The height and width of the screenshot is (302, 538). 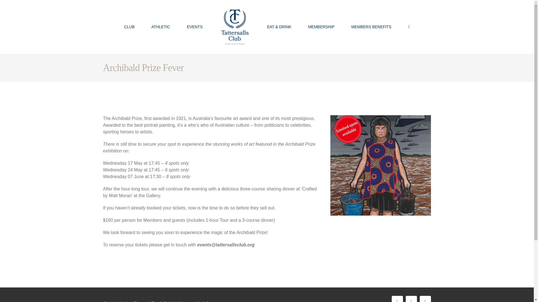 What do you see at coordinates (411, 299) in the screenshot?
I see `Instagram` at bounding box center [411, 299].